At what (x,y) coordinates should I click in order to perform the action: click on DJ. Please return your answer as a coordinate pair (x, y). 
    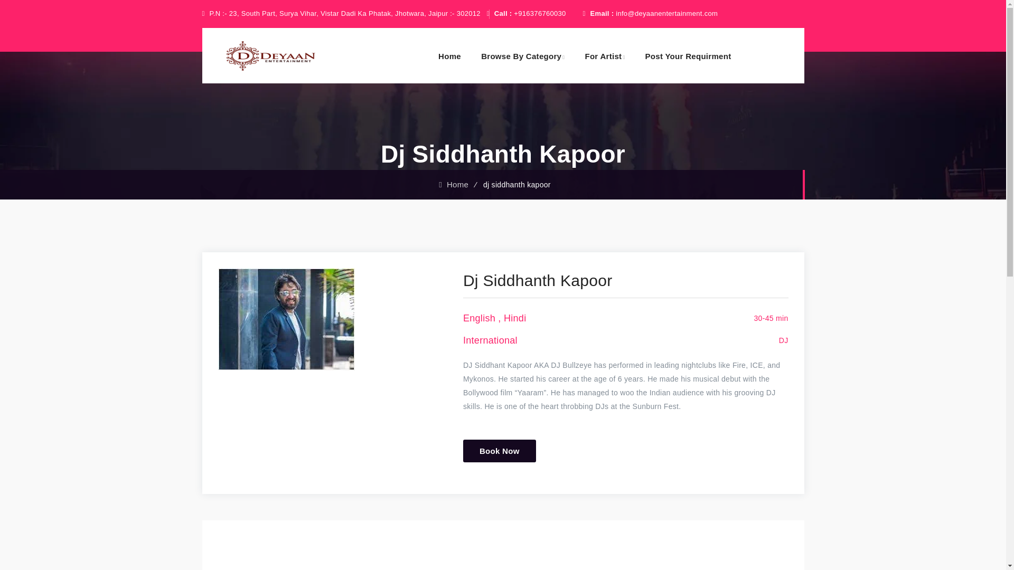
    Looking at the image, I should click on (784, 340).